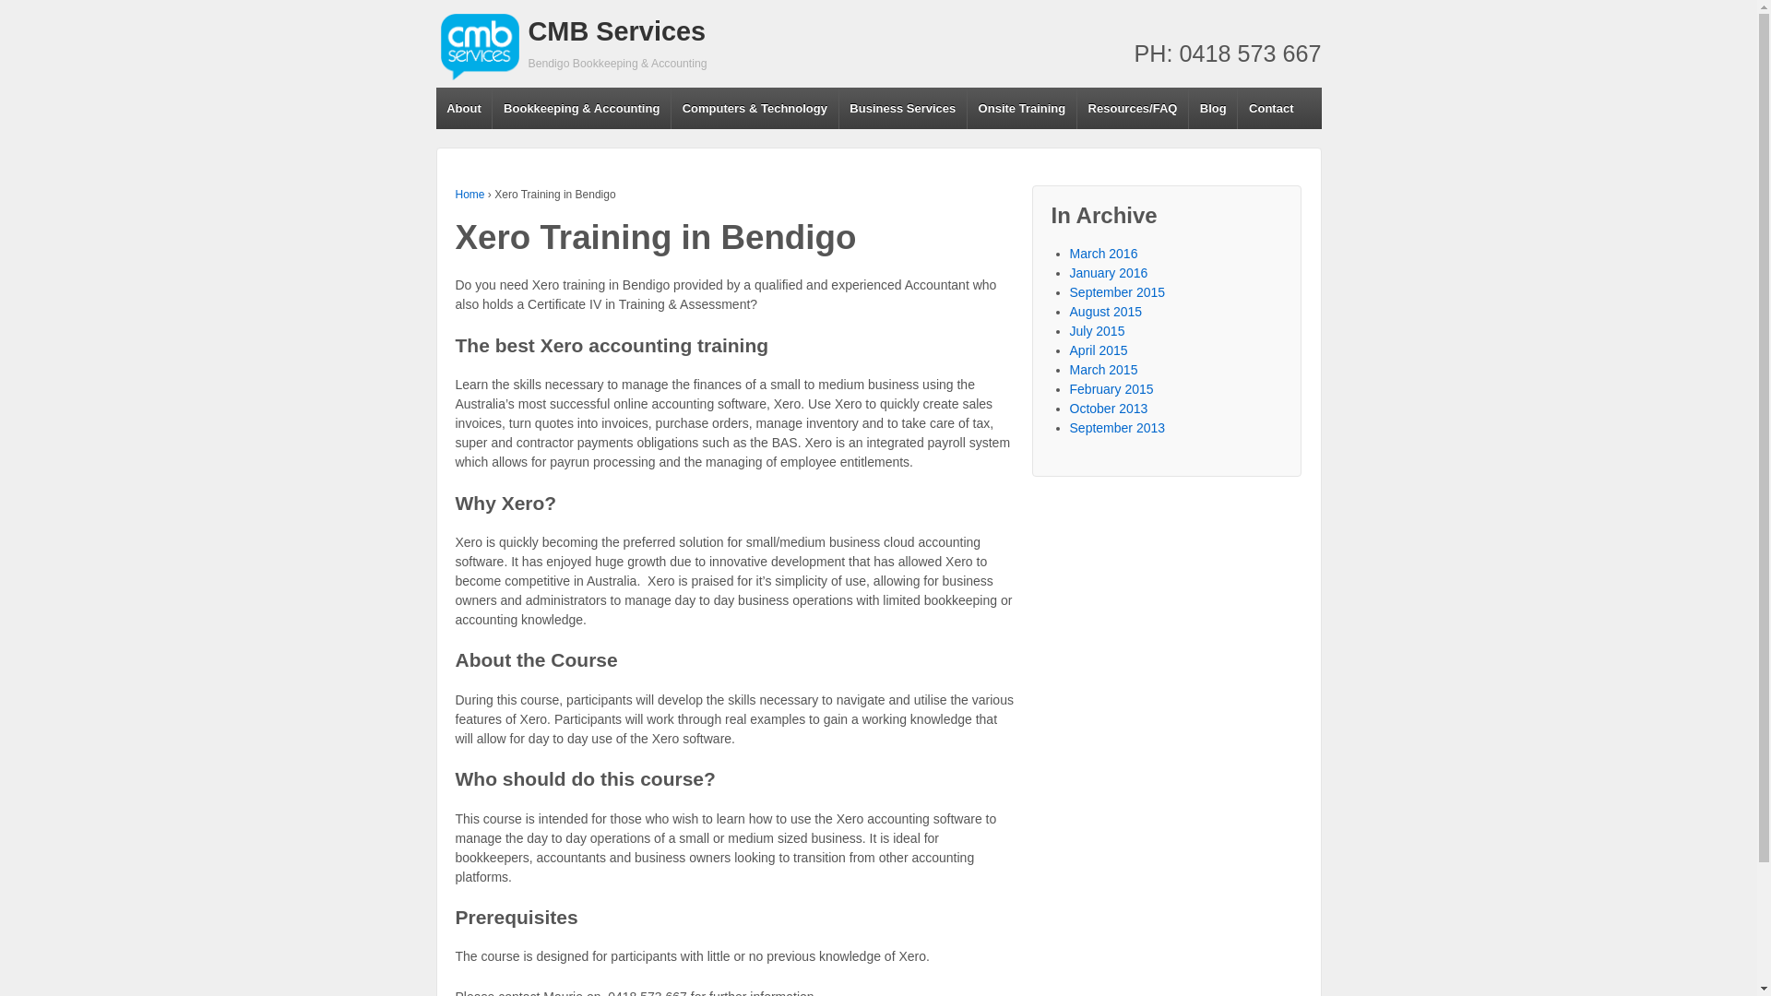  I want to click on August 2015, so click(1107, 312).